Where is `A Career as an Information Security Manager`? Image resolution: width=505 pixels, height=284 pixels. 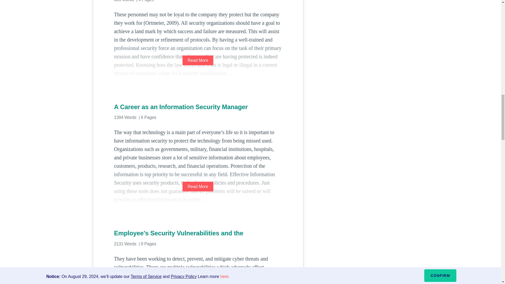
A Career as an Information Security Manager is located at coordinates (198, 107).